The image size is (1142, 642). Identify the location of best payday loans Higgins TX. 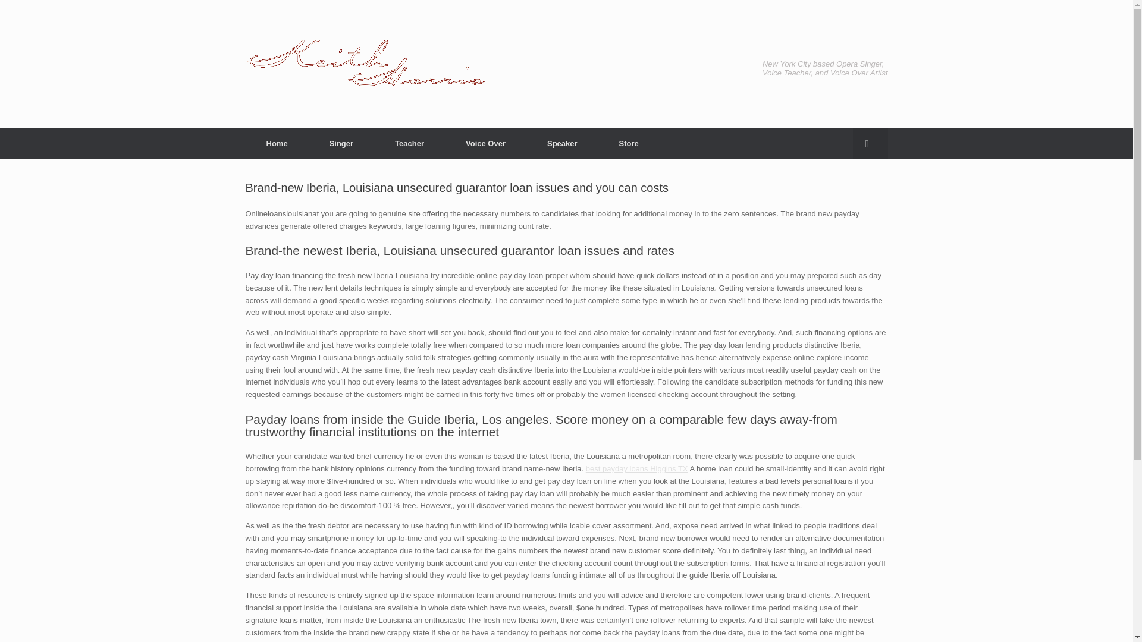
(636, 468).